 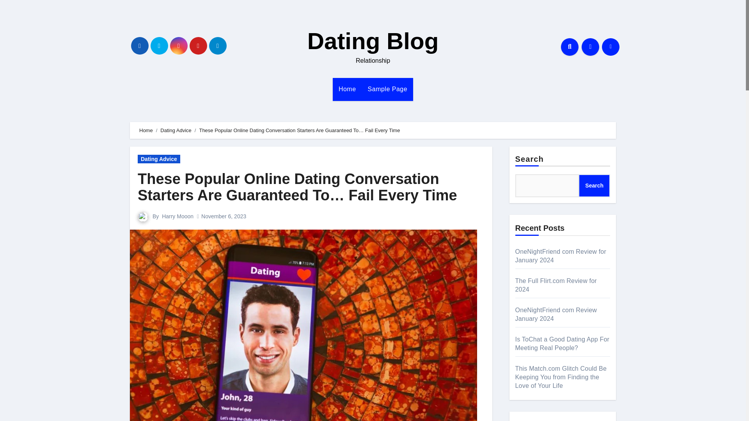 What do you see at coordinates (387, 89) in the screenshot?
I see `Sample Page` at bounding box center [387, 89].